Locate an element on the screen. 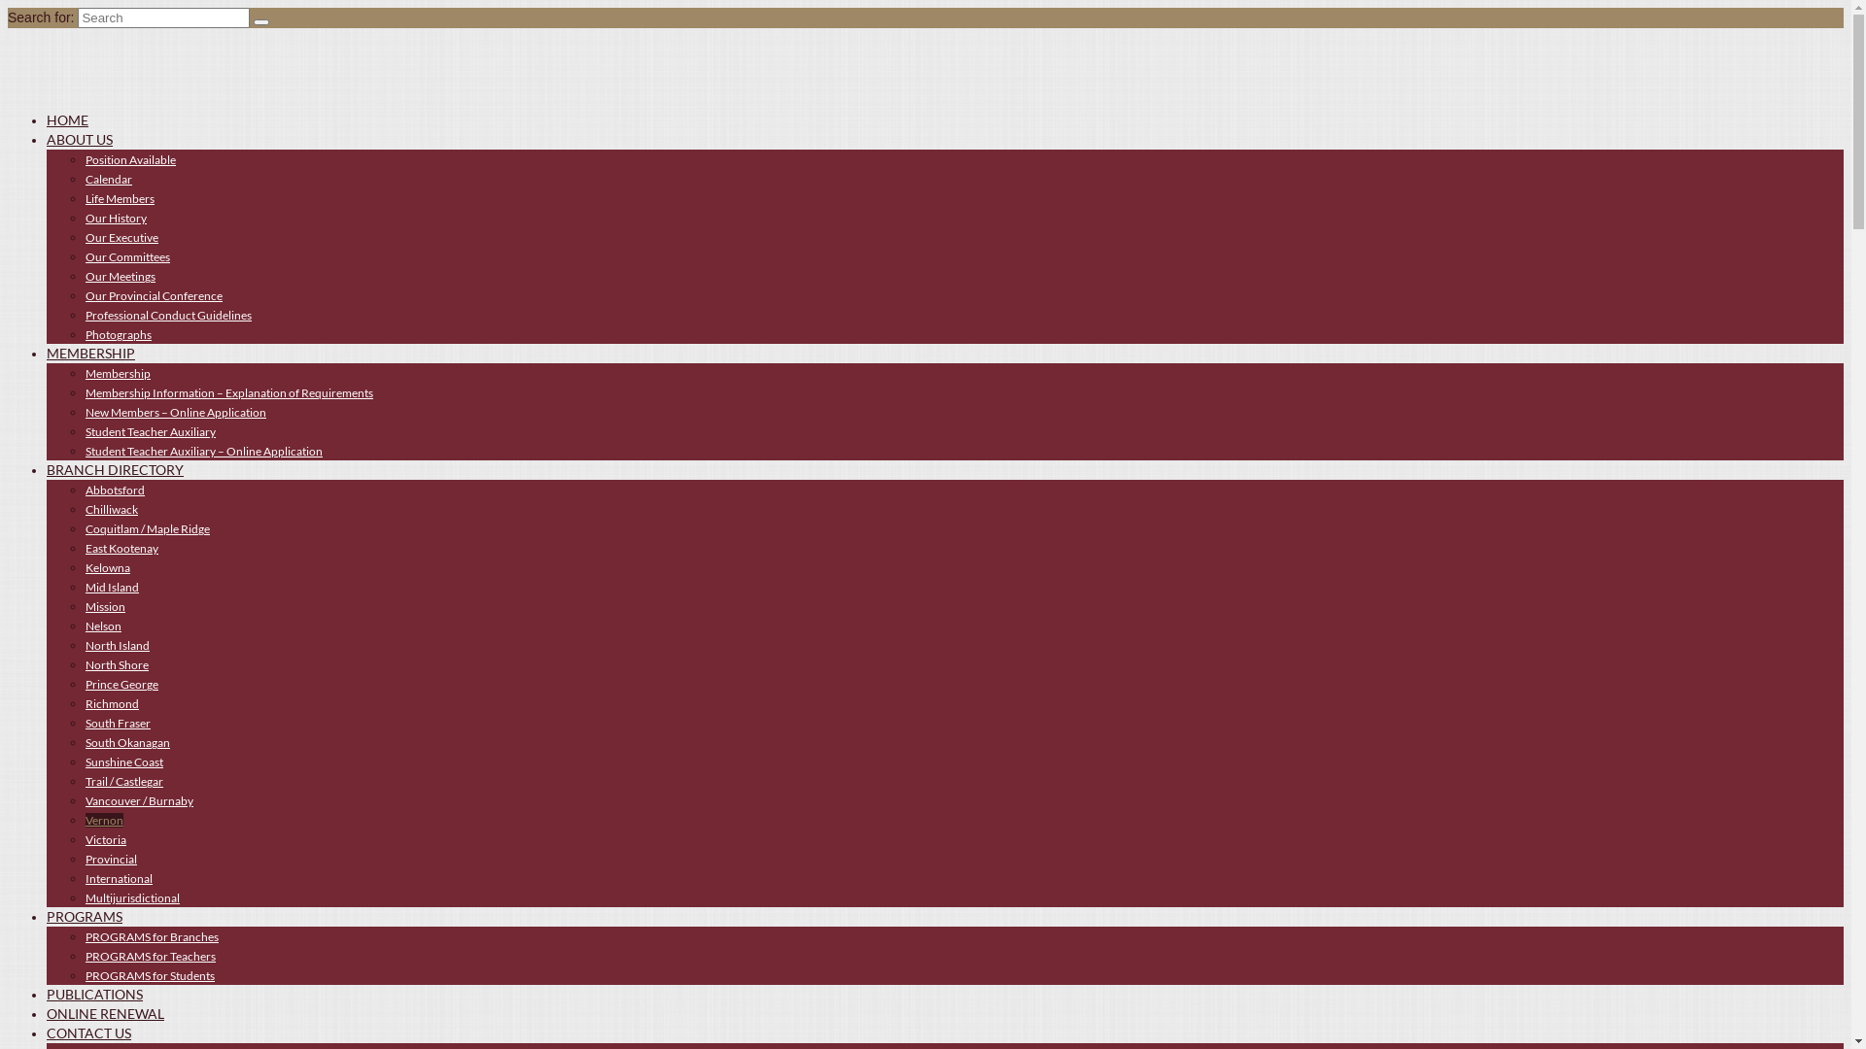 The image size is (1866, 1049). Membership is located at coordinates (119, 373).